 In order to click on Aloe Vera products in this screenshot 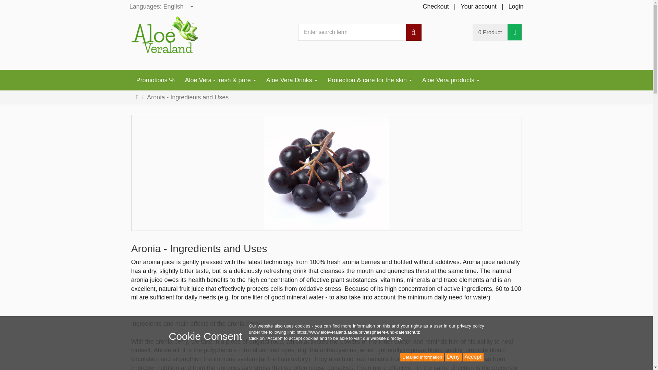, I will do `click(451, 80)`.